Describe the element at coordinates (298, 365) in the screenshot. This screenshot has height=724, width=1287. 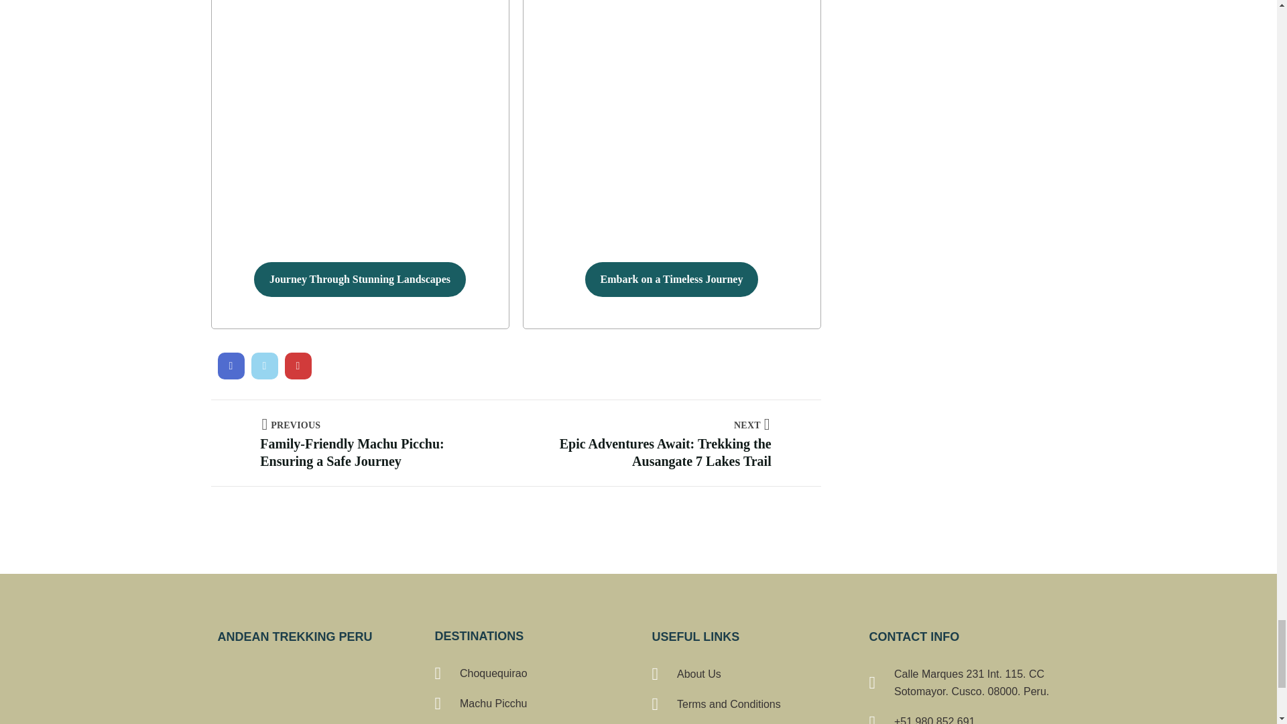
I see `The Secret Path: Less Crowds on the Palccoyo Trek` at that location.